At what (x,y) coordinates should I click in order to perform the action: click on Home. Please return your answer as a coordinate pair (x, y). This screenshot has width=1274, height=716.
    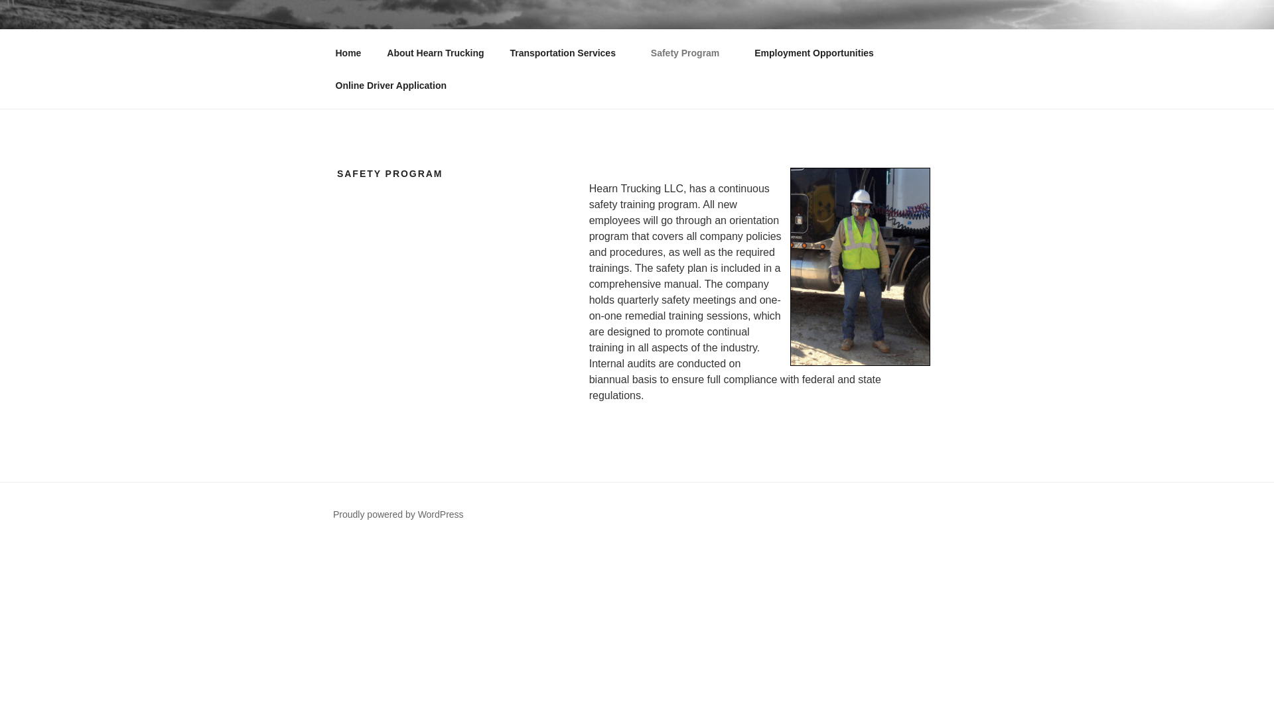
    Looking at the image, I should click on (348, 53).